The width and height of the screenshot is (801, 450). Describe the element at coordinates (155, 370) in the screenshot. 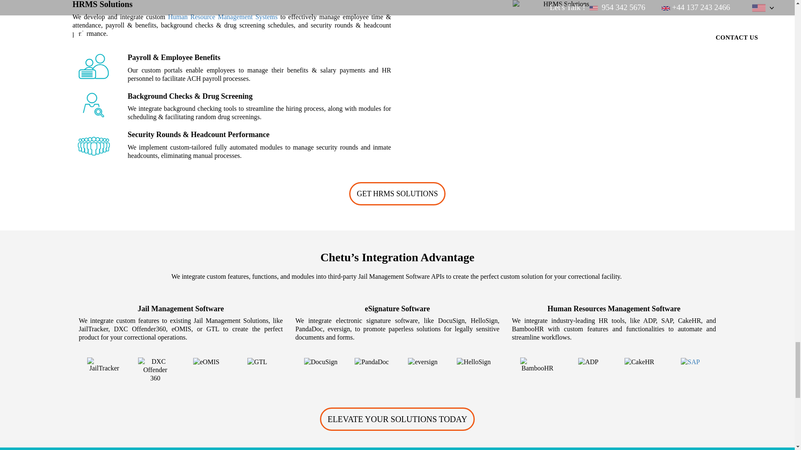

I see `DXC Offender 360` at that location.